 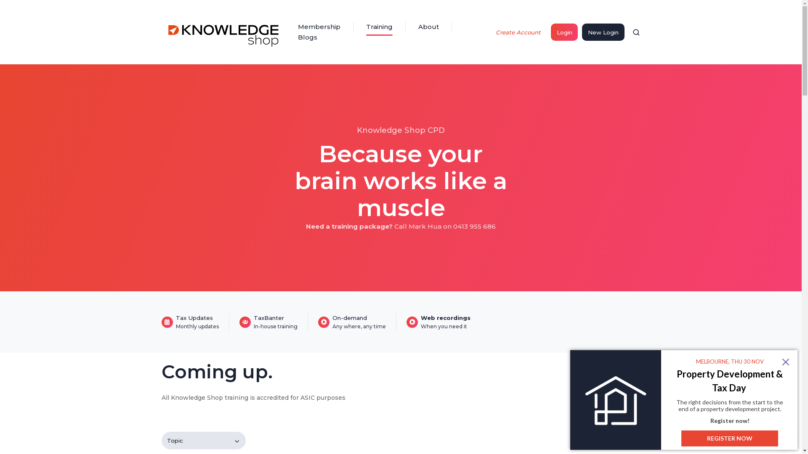 What do you see at coordinates (448, 379) in the screenshot?
I see `Cancel` at bounding box center [448, 379].